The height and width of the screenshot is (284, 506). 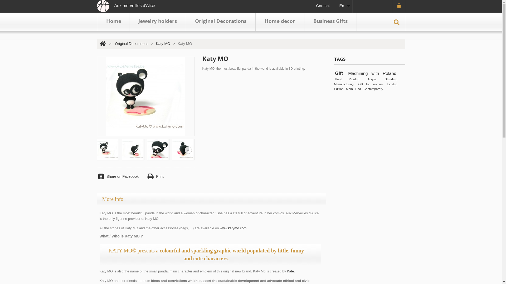 What do you see at coordinates (347, 79) in the screenshot?
I see `Hand Painted` at bounding box center [347, 79].